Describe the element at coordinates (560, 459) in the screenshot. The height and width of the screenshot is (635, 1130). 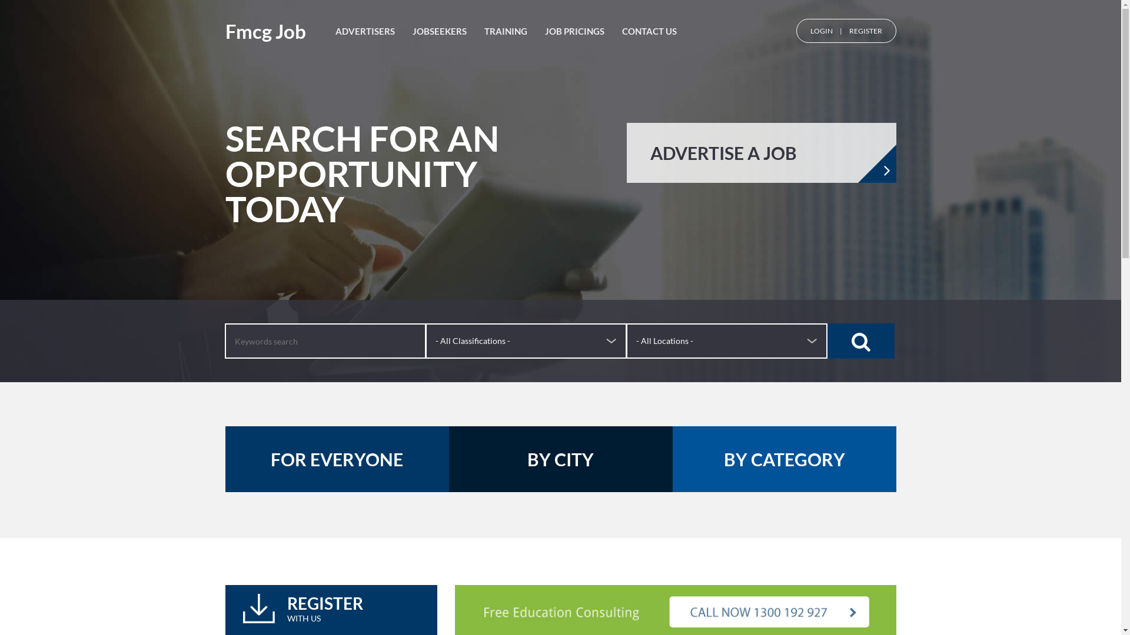
I see `BY CITY` at that location.